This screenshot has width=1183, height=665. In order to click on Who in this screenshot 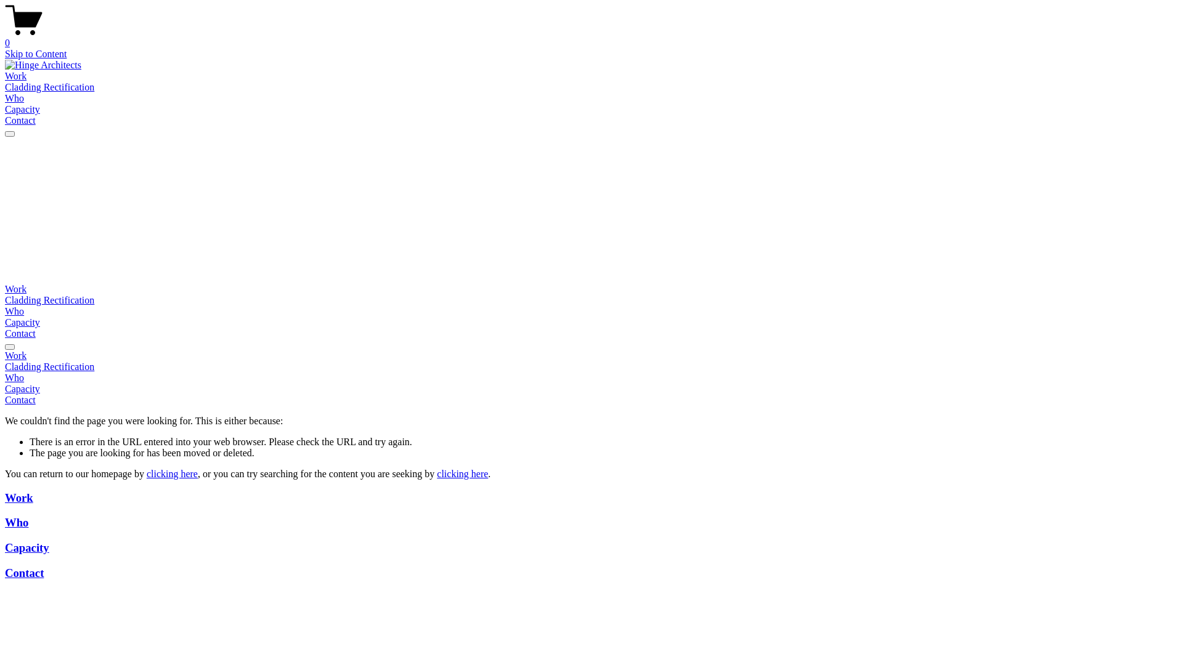, I will do `click(17, 522)`.